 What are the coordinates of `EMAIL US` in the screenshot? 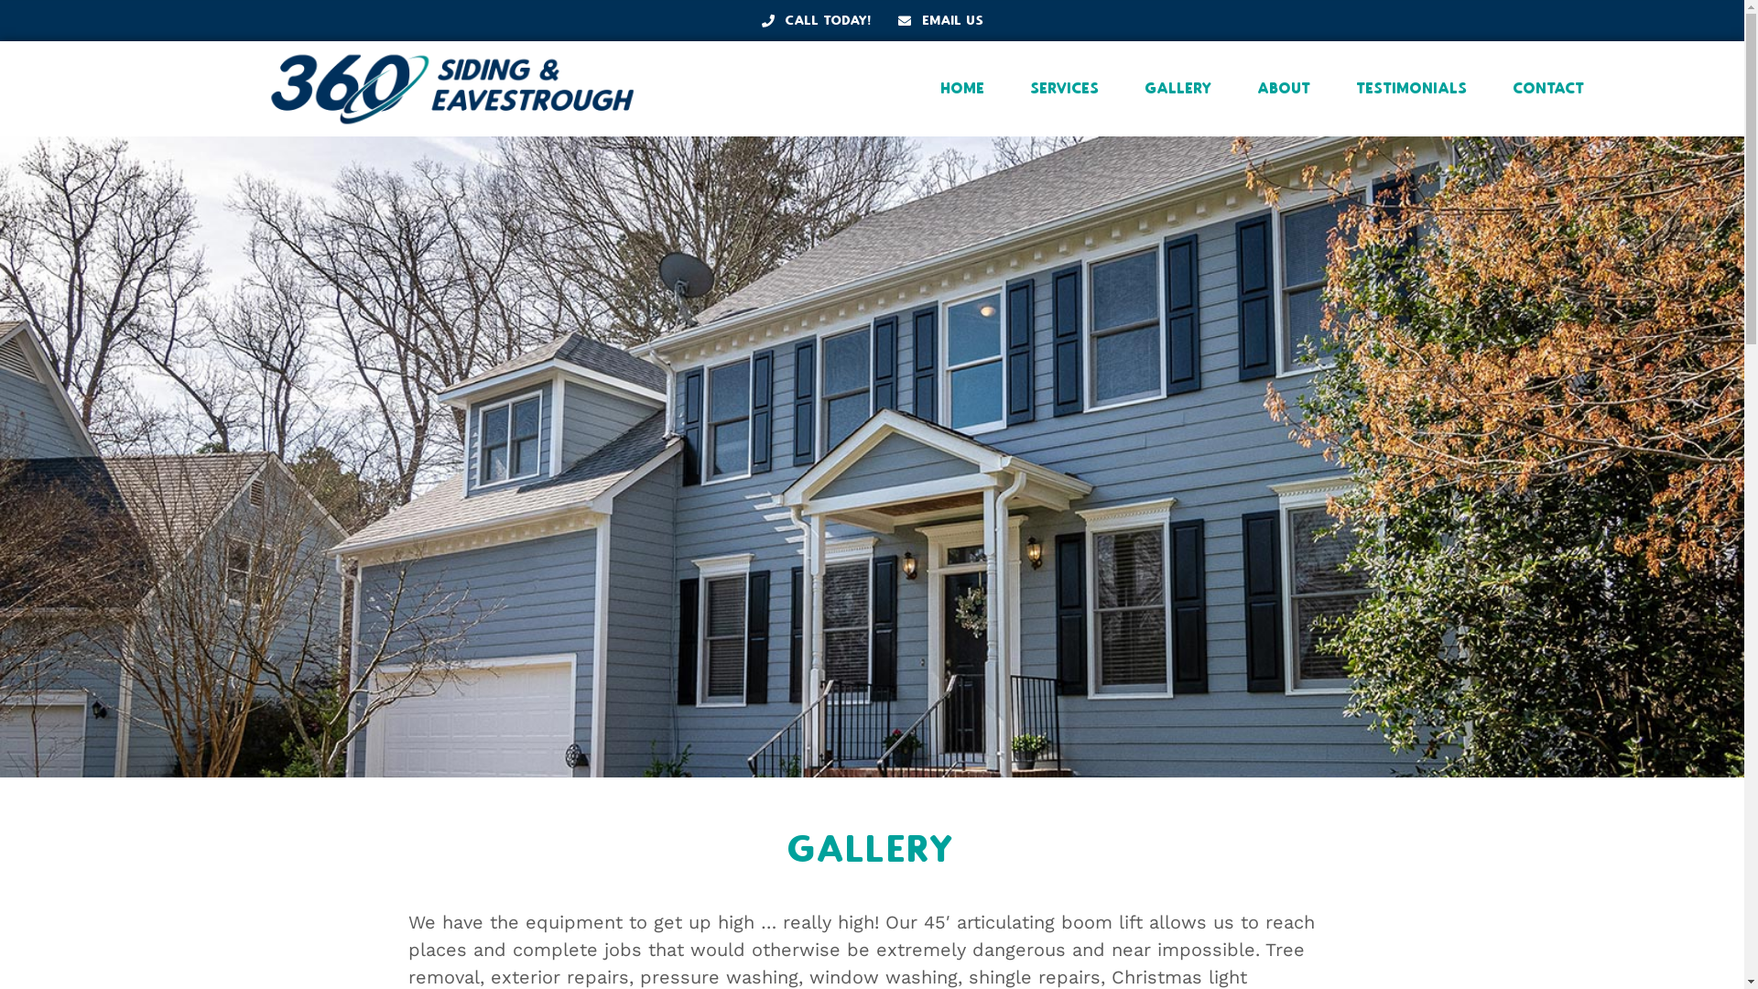 It's located at (940, 21).